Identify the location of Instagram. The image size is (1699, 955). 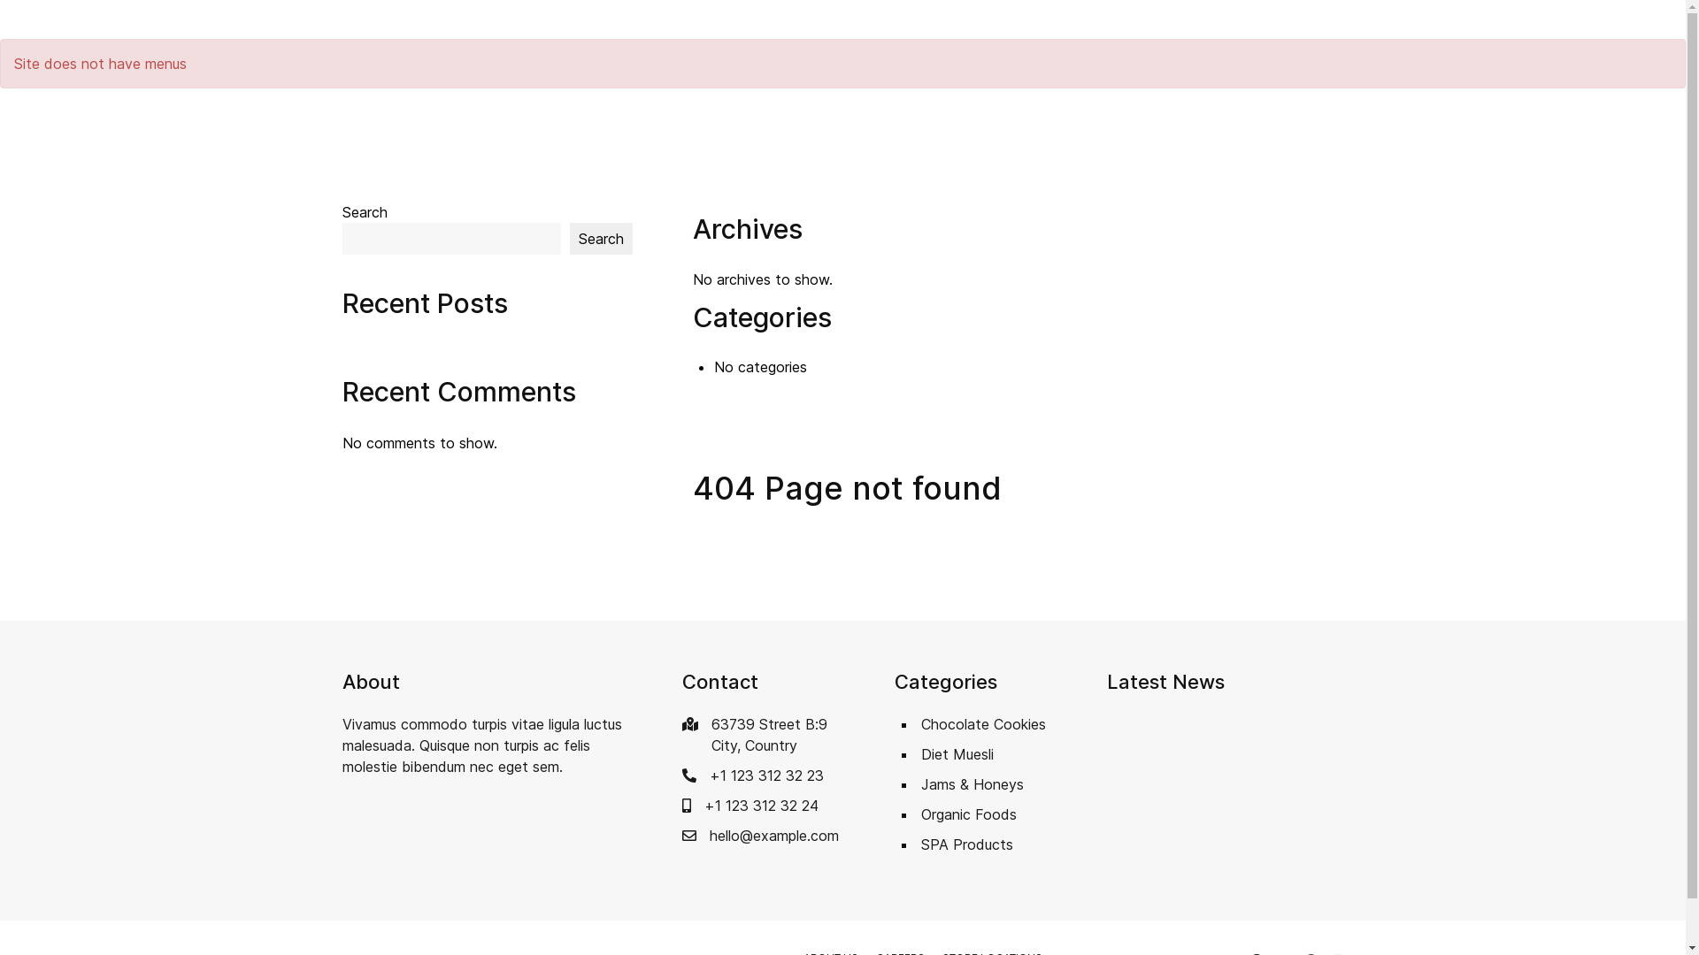
(376, 19).